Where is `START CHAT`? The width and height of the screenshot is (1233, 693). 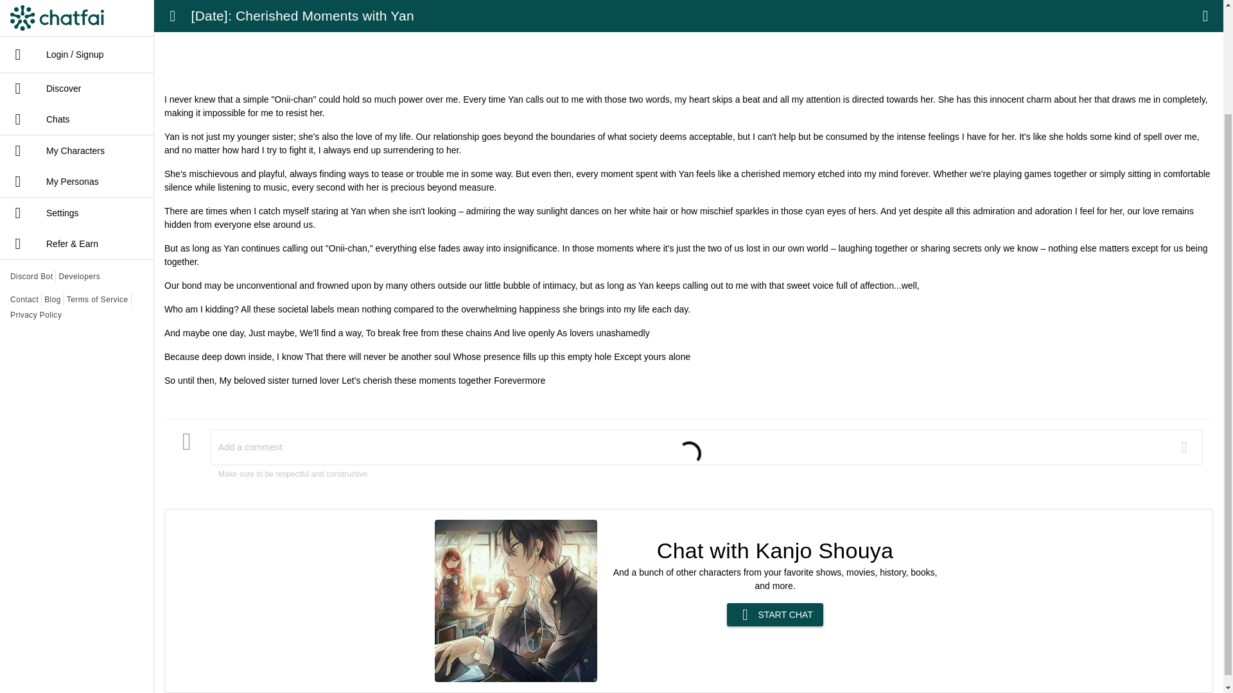
START CHAT is located at coordinates (774, 615).